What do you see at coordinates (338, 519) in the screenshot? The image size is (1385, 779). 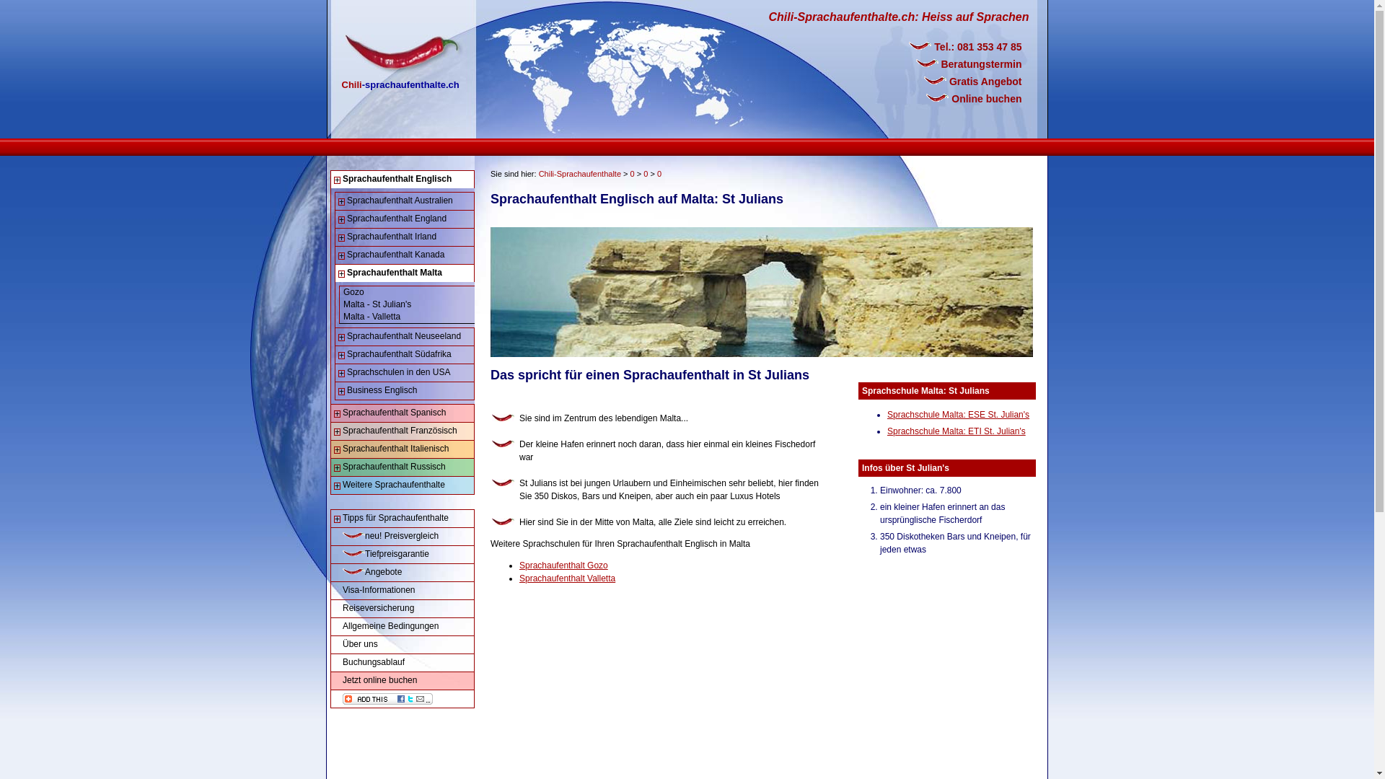 I see `+` at bounding box center [338, 519].